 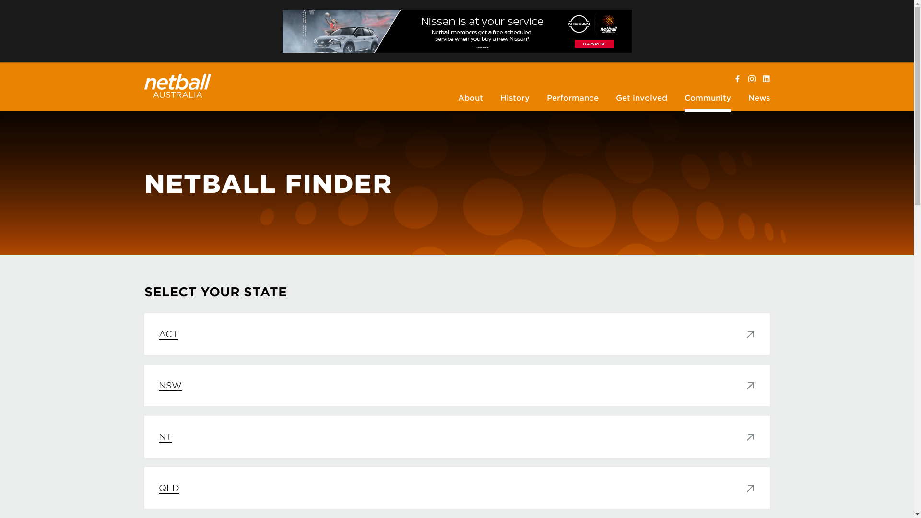 What do you see at coordinates (752, 79) in the screenshot?
I see `@netballaust` at bounding box center [752, 79].